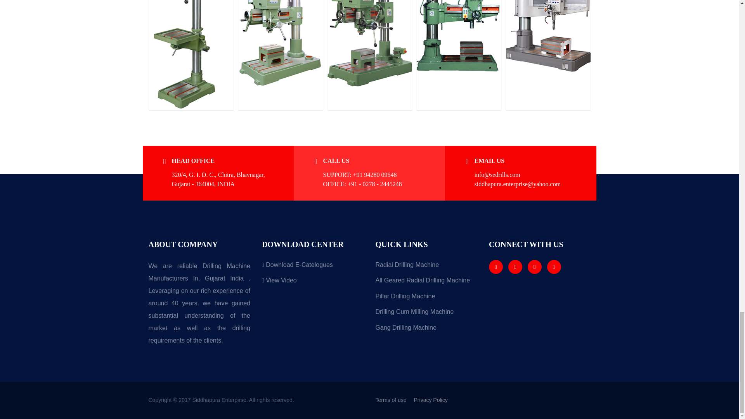 This screenshot has height=419, width=745. I want to click on Pillar Drilling Machine, so click(426, 299).